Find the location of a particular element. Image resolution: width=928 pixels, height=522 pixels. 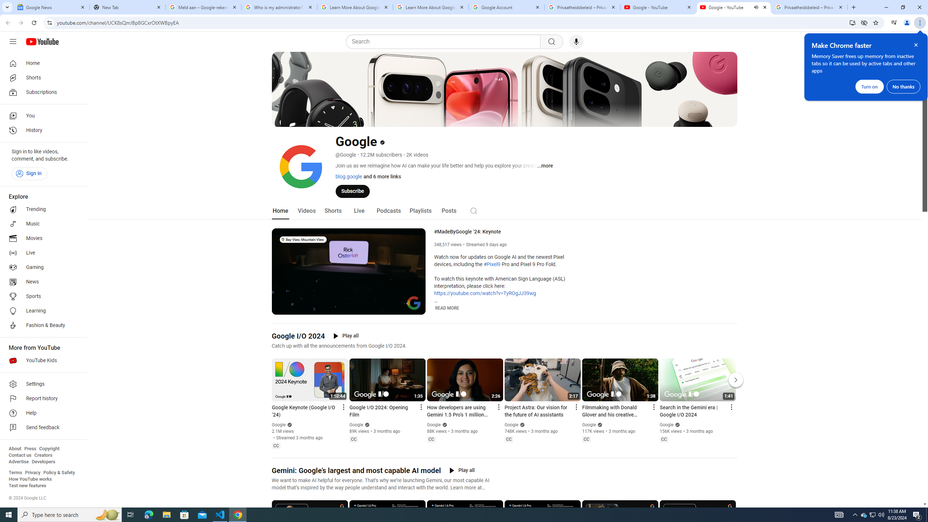

Copyright is located at coordinates (49, 449).